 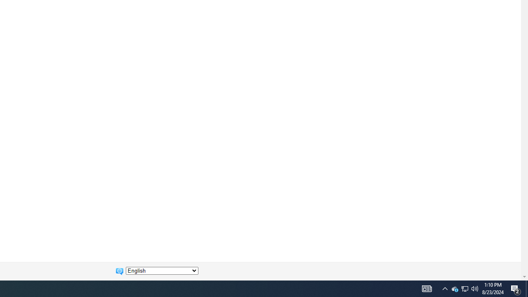 I want to click on Change language:, so click(x=162, y=271).